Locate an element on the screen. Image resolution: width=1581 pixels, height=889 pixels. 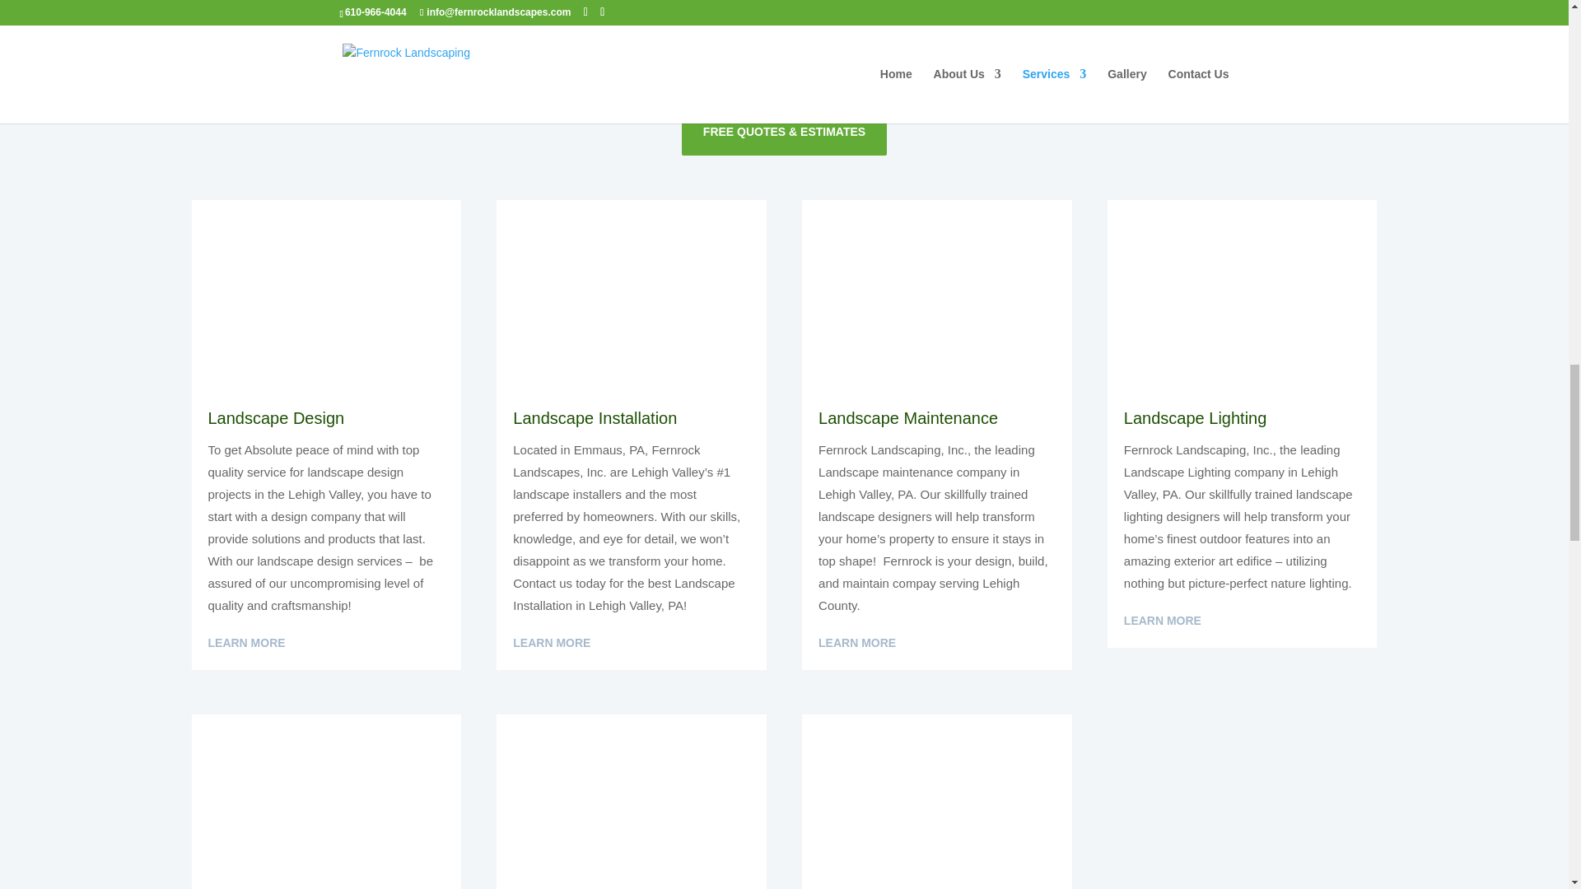
LEARN MORE is located at coordinates (551, 644).